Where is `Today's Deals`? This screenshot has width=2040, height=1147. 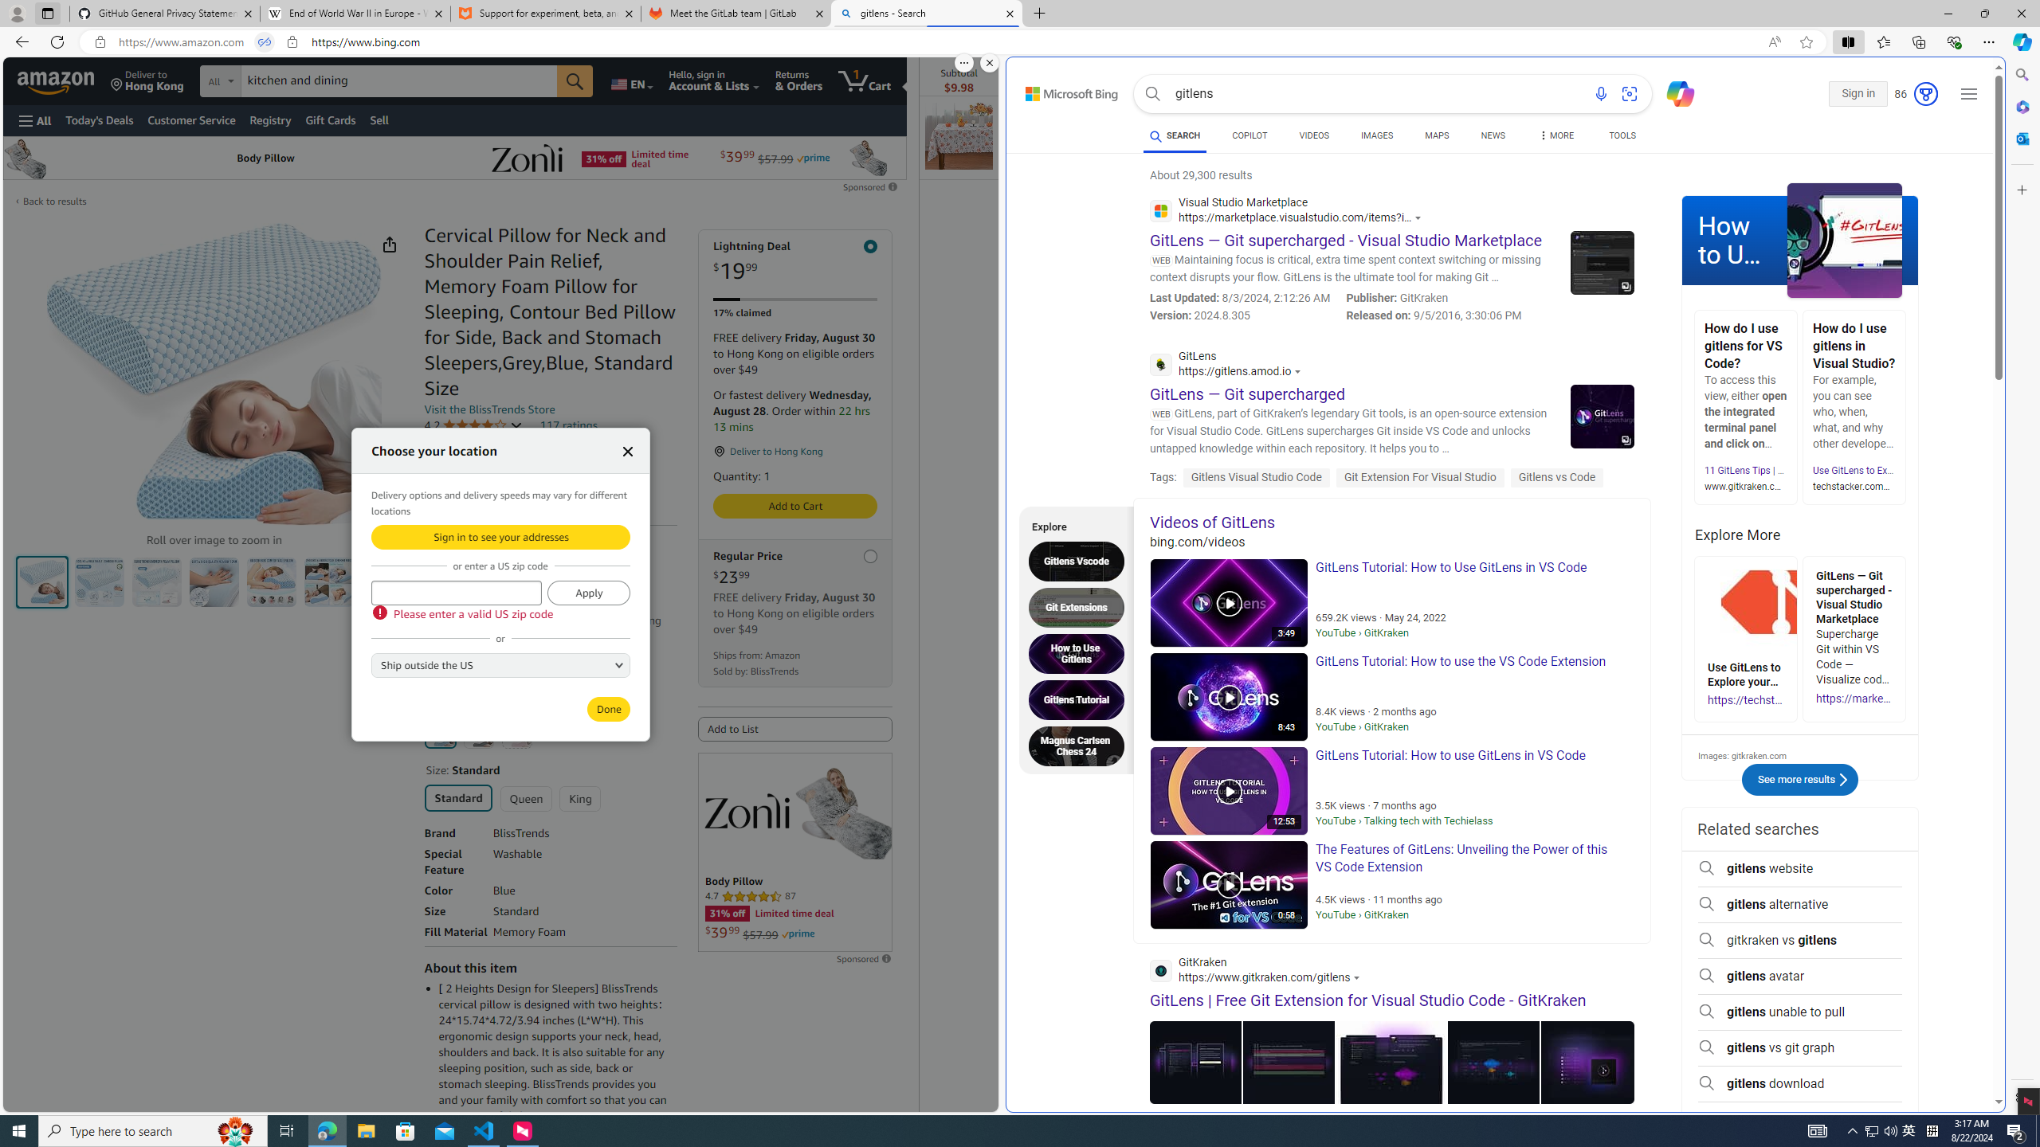 Today's Deals is located at coordinates (100, 119).